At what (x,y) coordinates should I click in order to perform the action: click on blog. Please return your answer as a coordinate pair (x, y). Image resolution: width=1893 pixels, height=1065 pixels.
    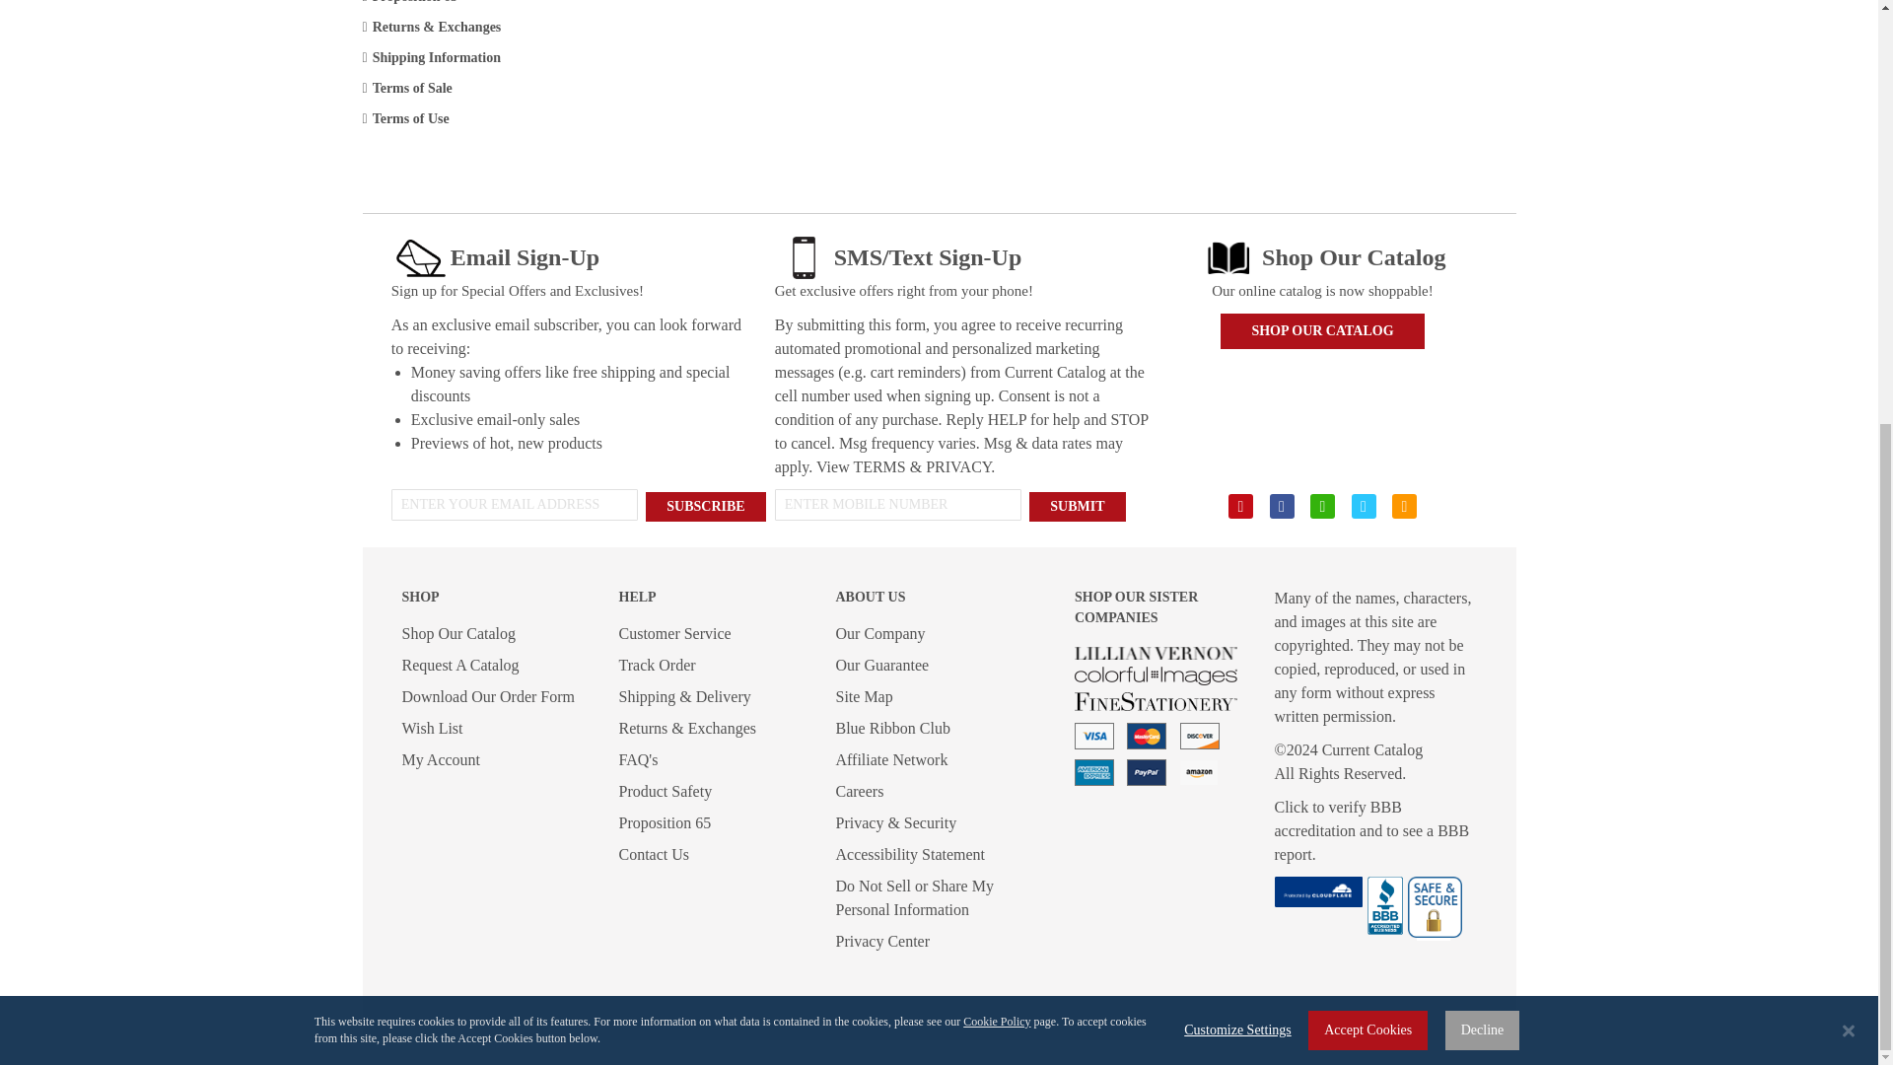
    Looking at the image, I should click on (1321, 506).